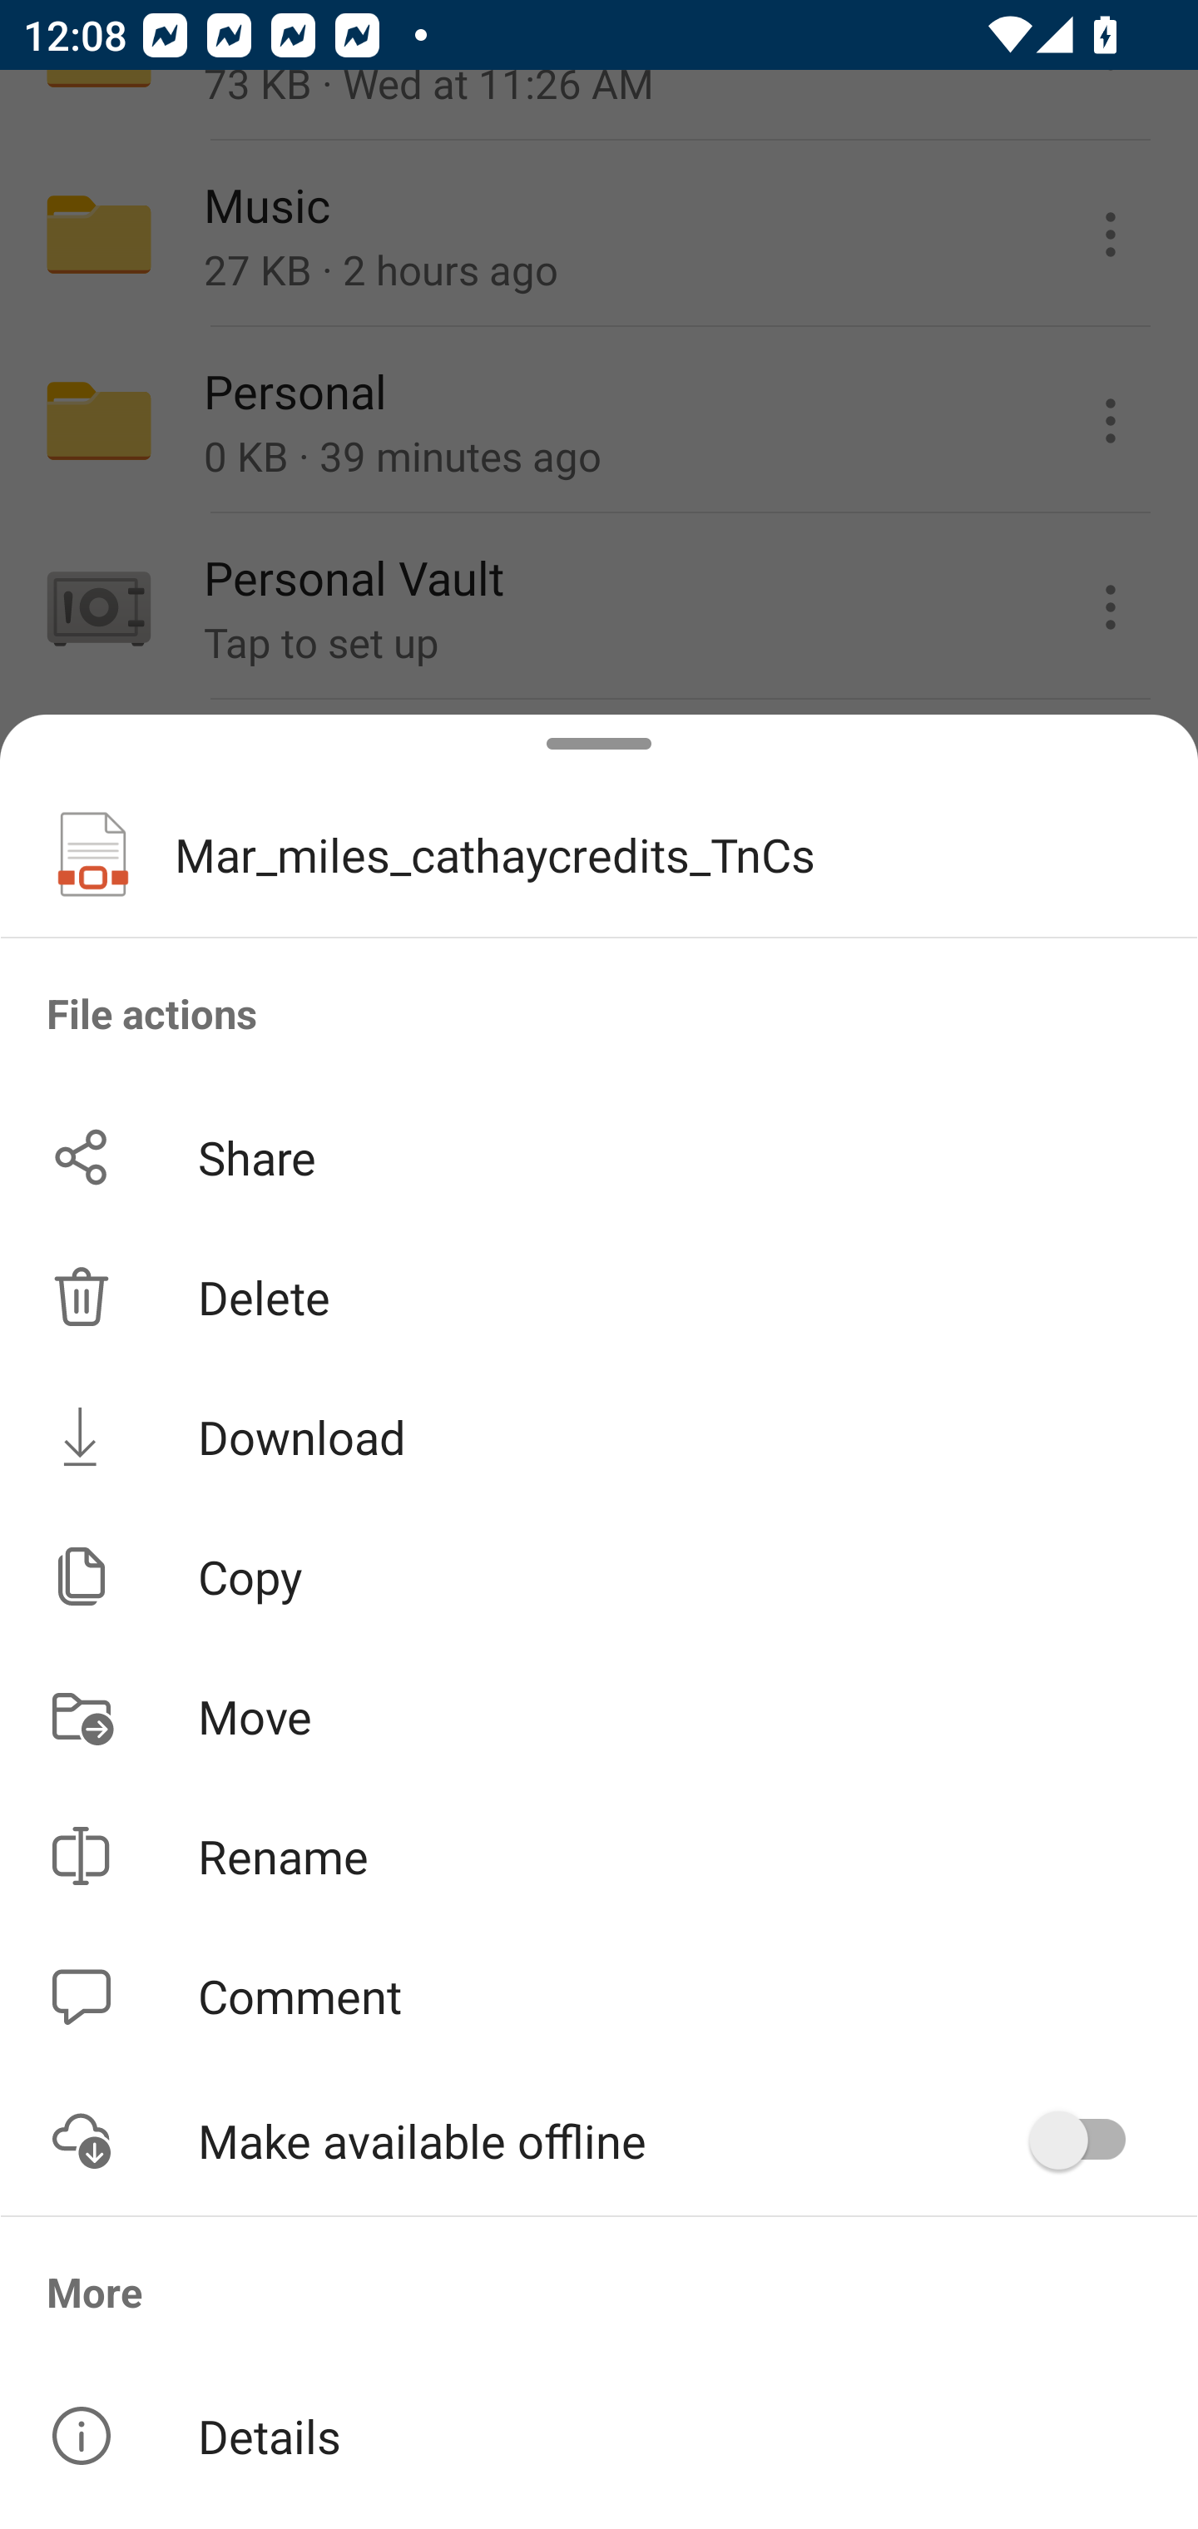 The image size is (1198, 2529). I want to click on Details button Details, so click(599, 2436).